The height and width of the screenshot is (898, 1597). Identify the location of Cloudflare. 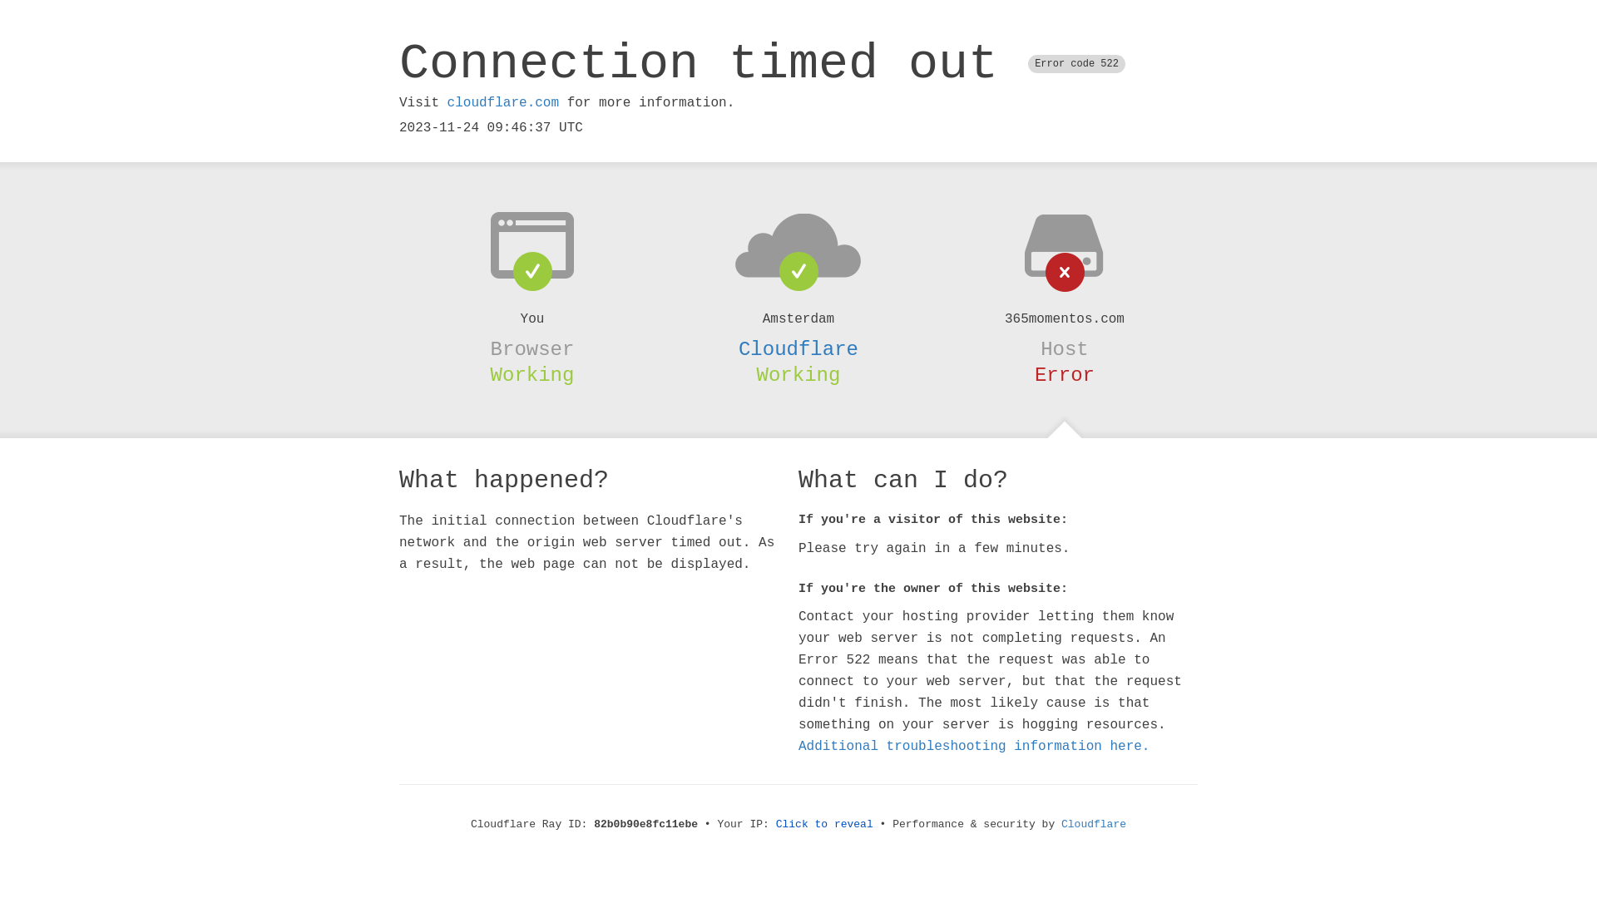
(798, 349).